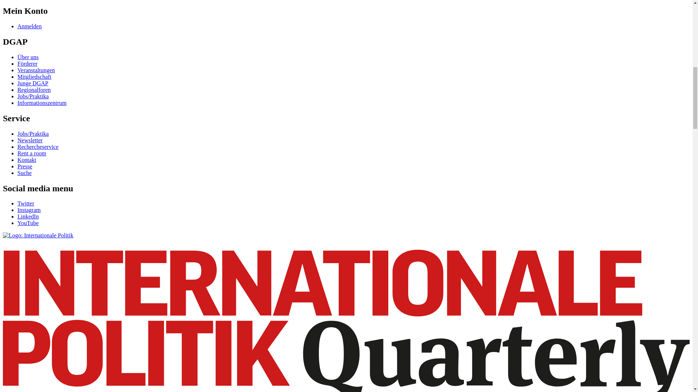 The width and height of the screenshot is (698, 392). I want to click on Anmelden, so click(30, 26).